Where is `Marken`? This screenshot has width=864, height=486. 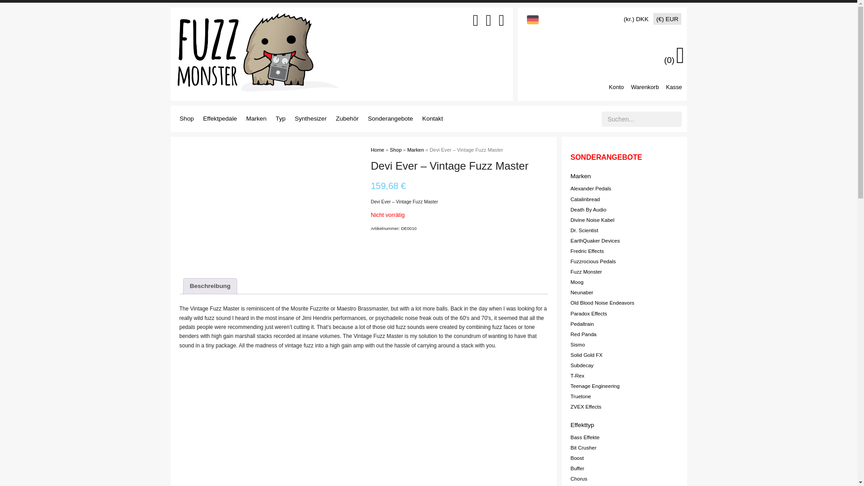 Marken is located at coordinates (256, 119).